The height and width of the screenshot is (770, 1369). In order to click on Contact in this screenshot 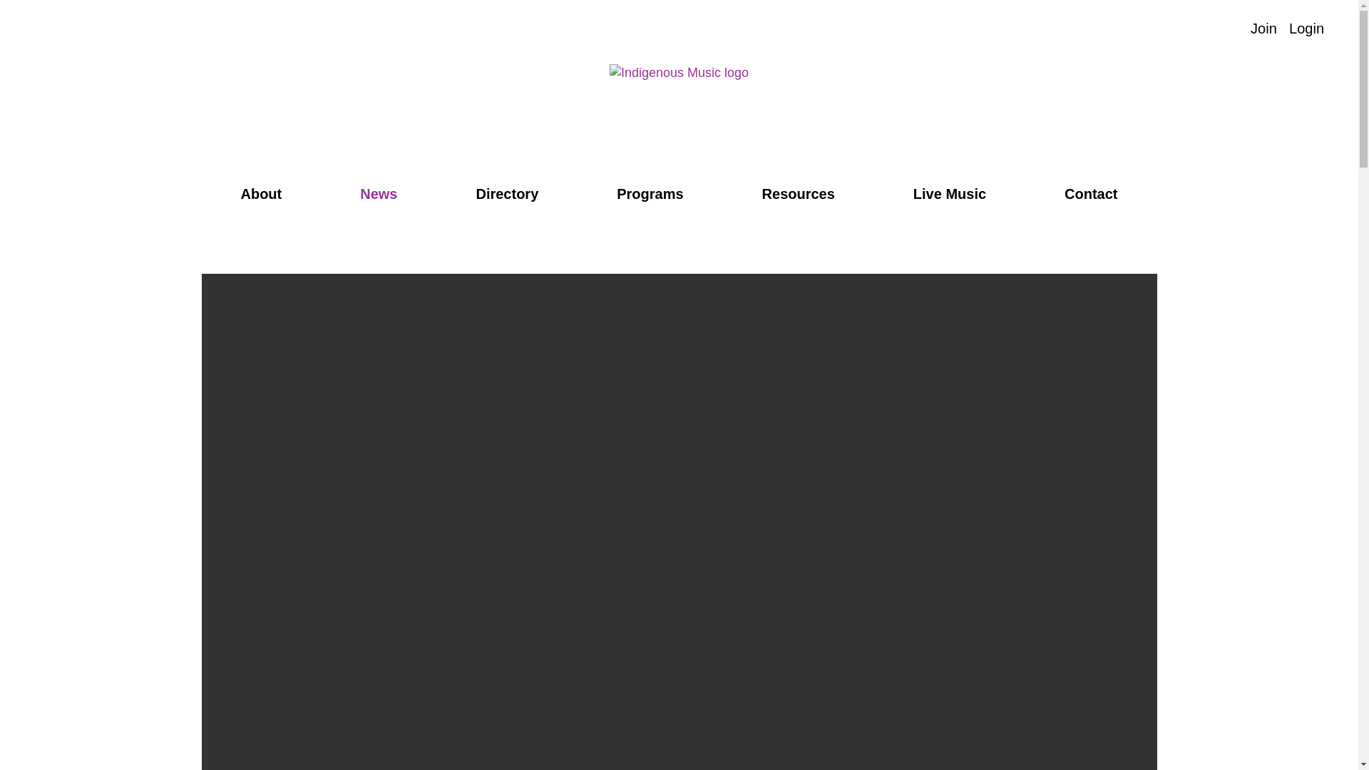, I will do `click(1091, 193)`.